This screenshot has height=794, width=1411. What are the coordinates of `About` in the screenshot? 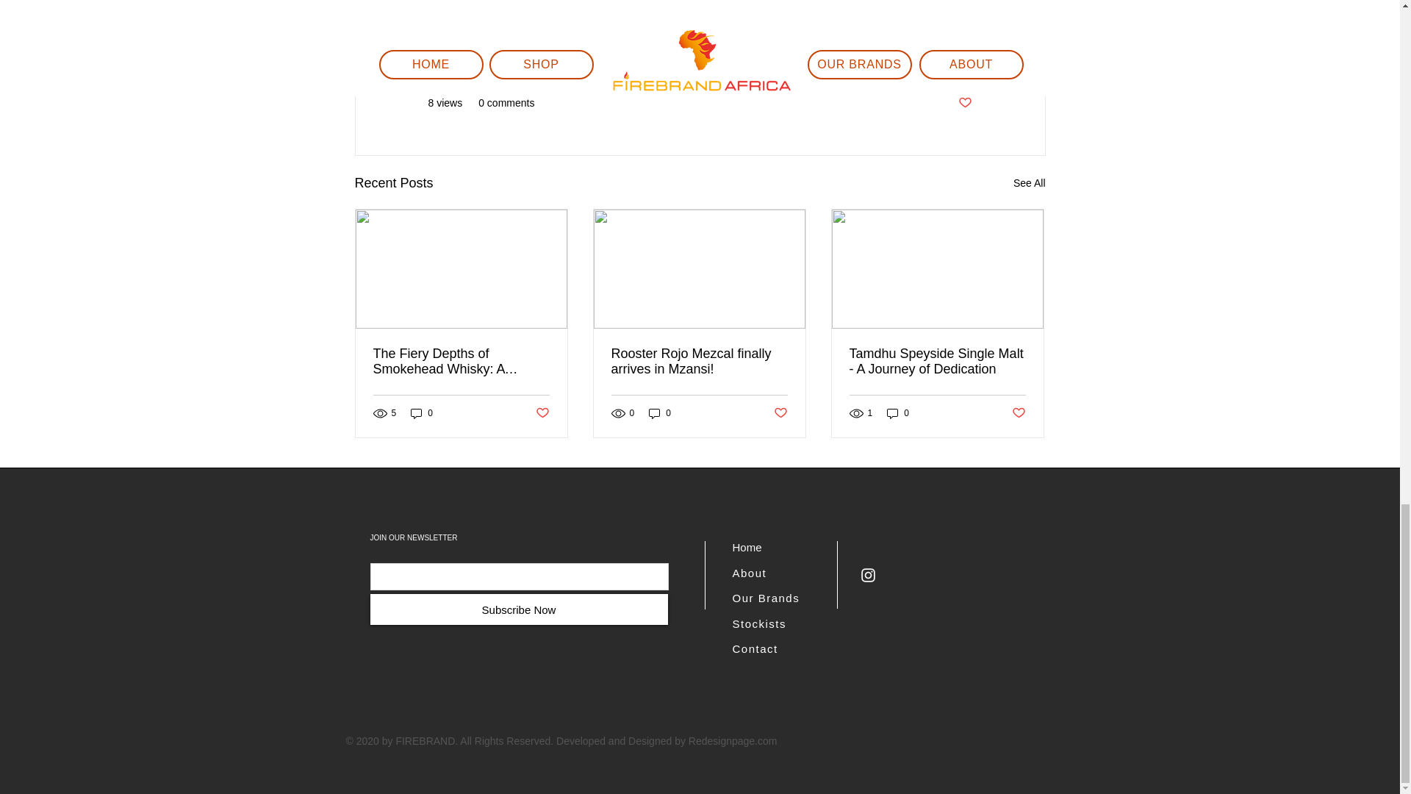 It's located at (749, 572).